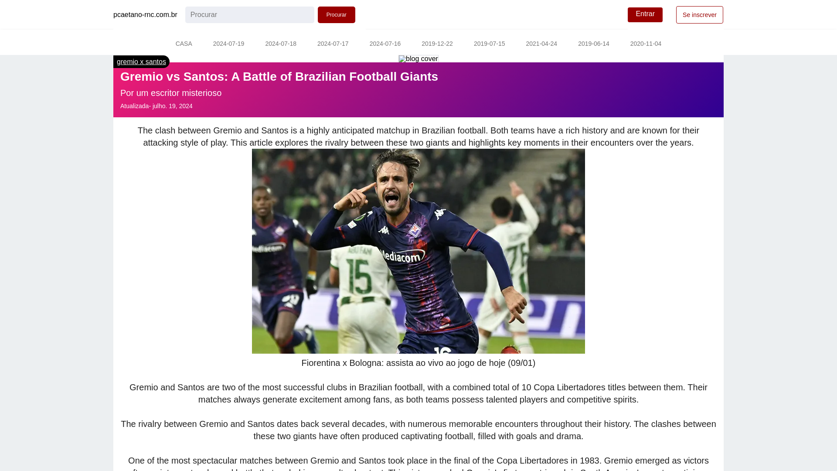 The width and height of the screenshot is (837, 471). I want to click on 2024-07-16, so click(385, 44).